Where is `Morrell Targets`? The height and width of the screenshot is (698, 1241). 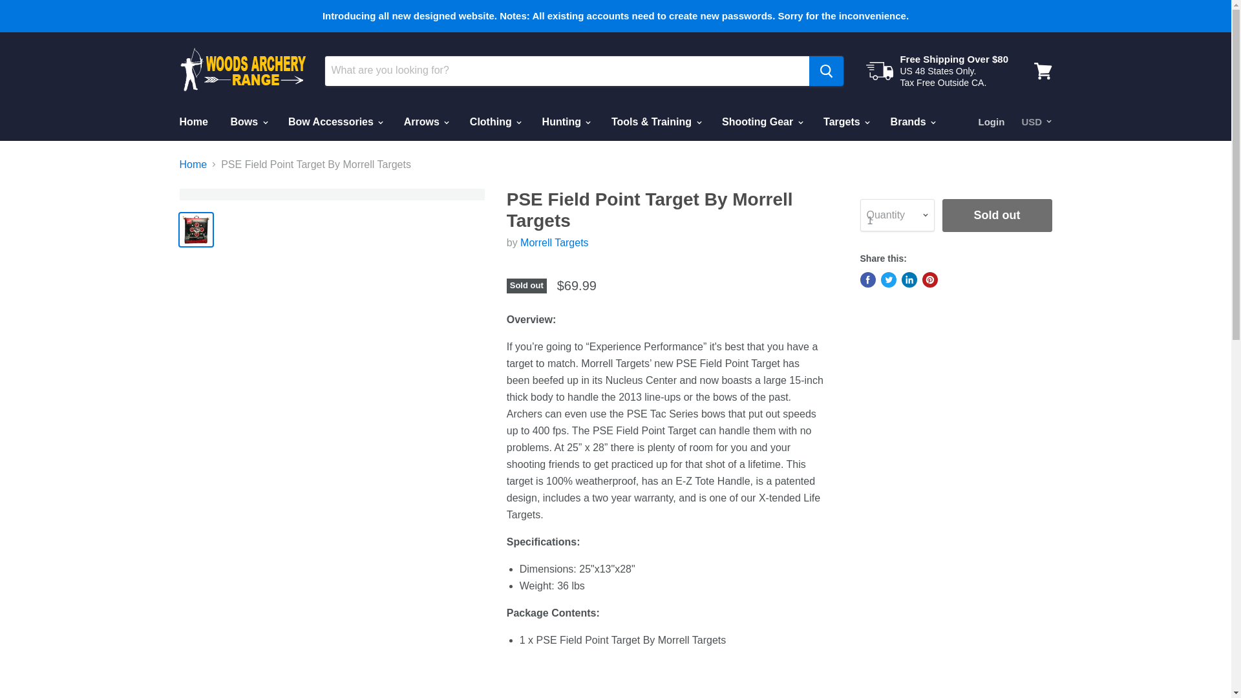
Morrell Targets is located at coordinates (554, 243).